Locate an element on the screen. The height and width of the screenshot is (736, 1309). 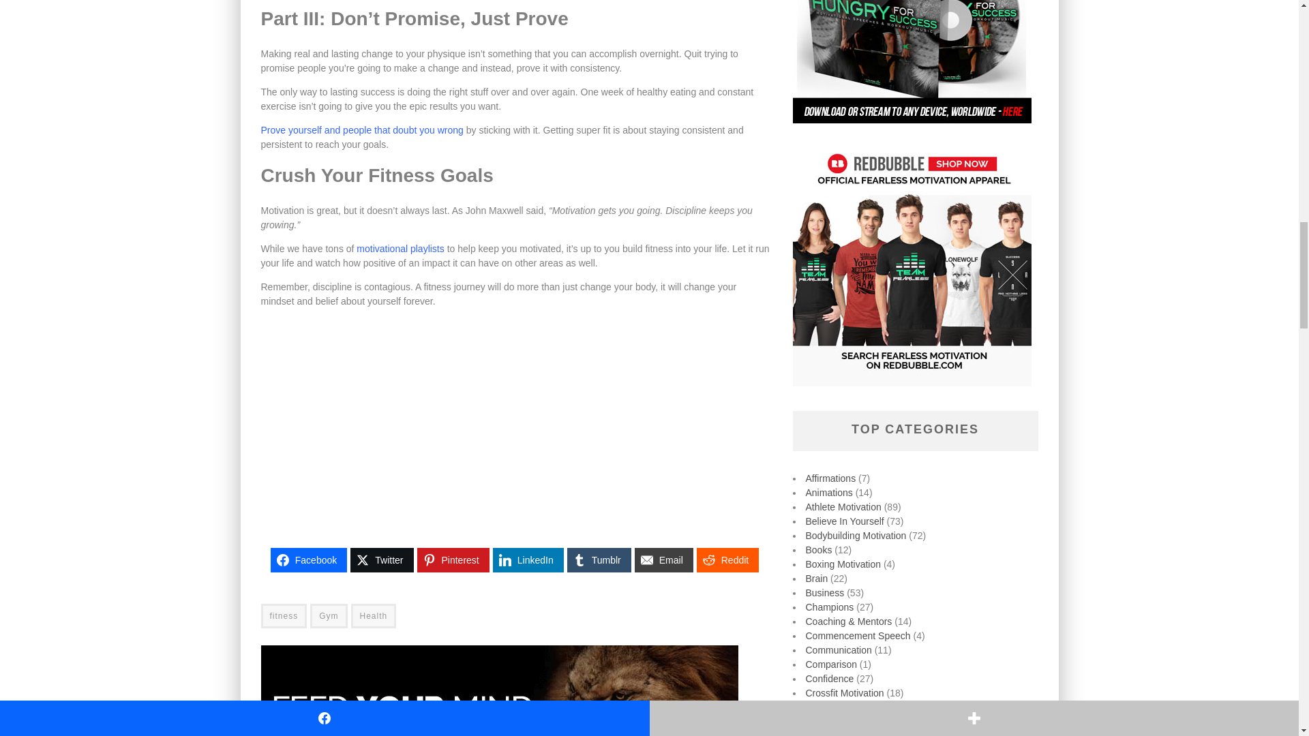
Share on Twitter is located at coordinates (382, 560).